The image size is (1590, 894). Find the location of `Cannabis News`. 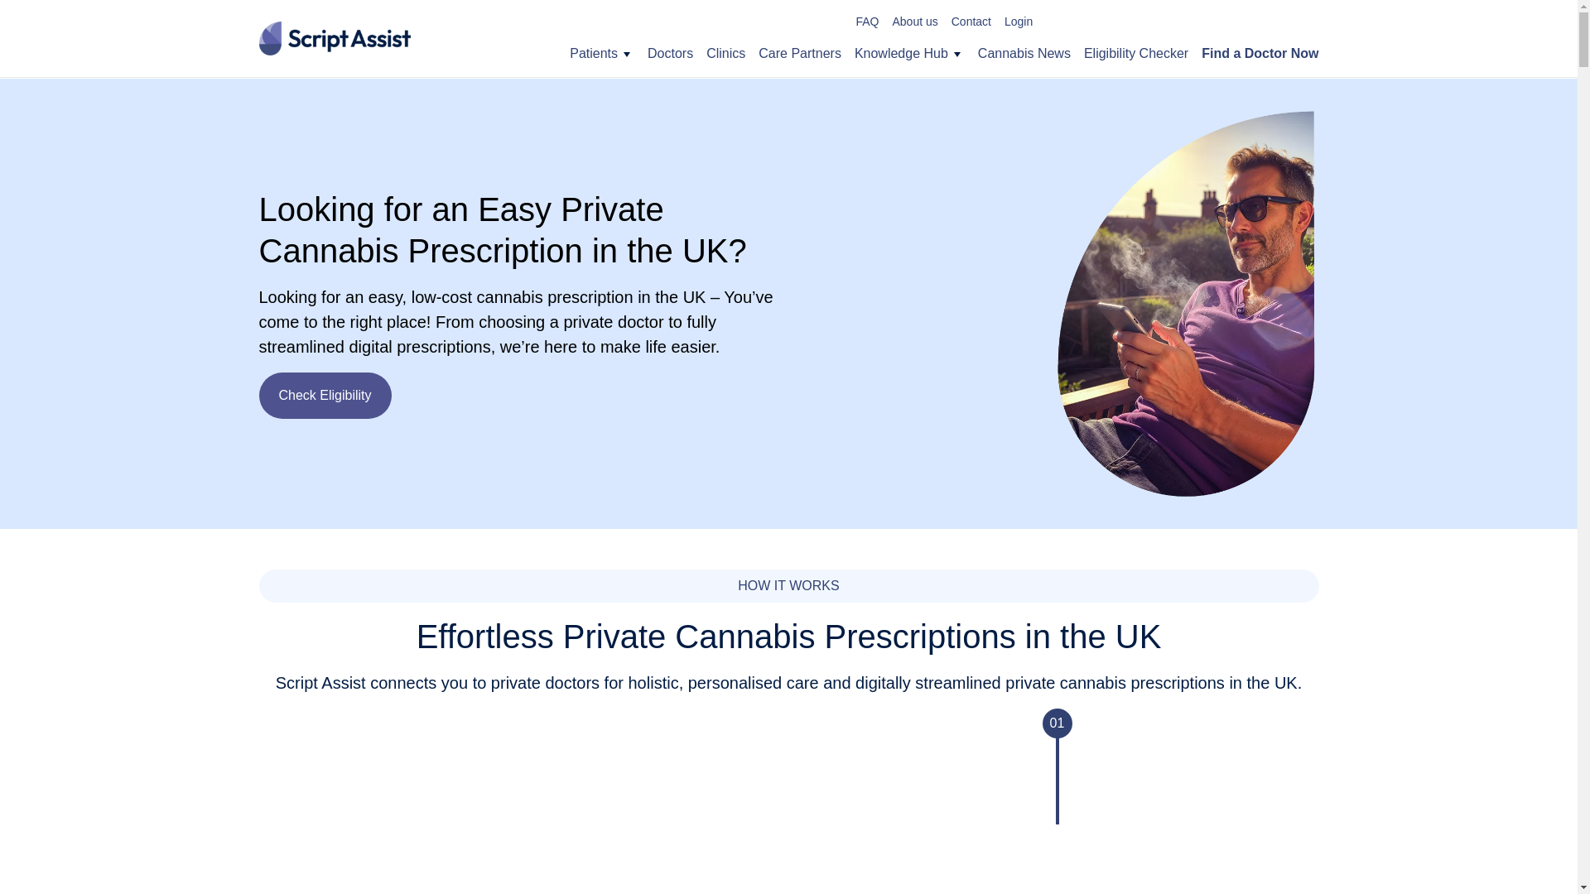

Cannabis News is located at coordinates (1024, 53).